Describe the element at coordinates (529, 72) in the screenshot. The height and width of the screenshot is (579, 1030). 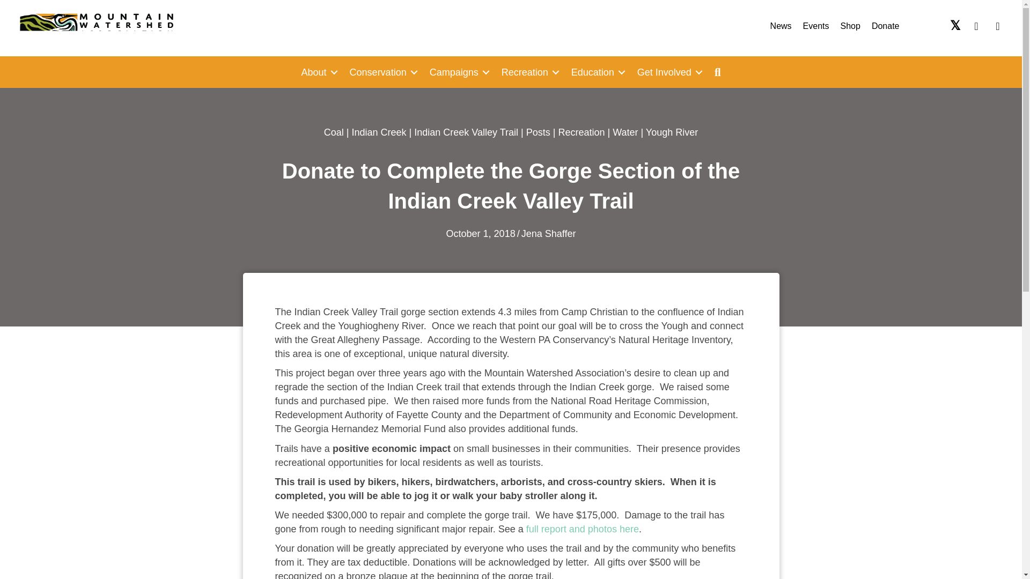
I see `Recreation` at that location.